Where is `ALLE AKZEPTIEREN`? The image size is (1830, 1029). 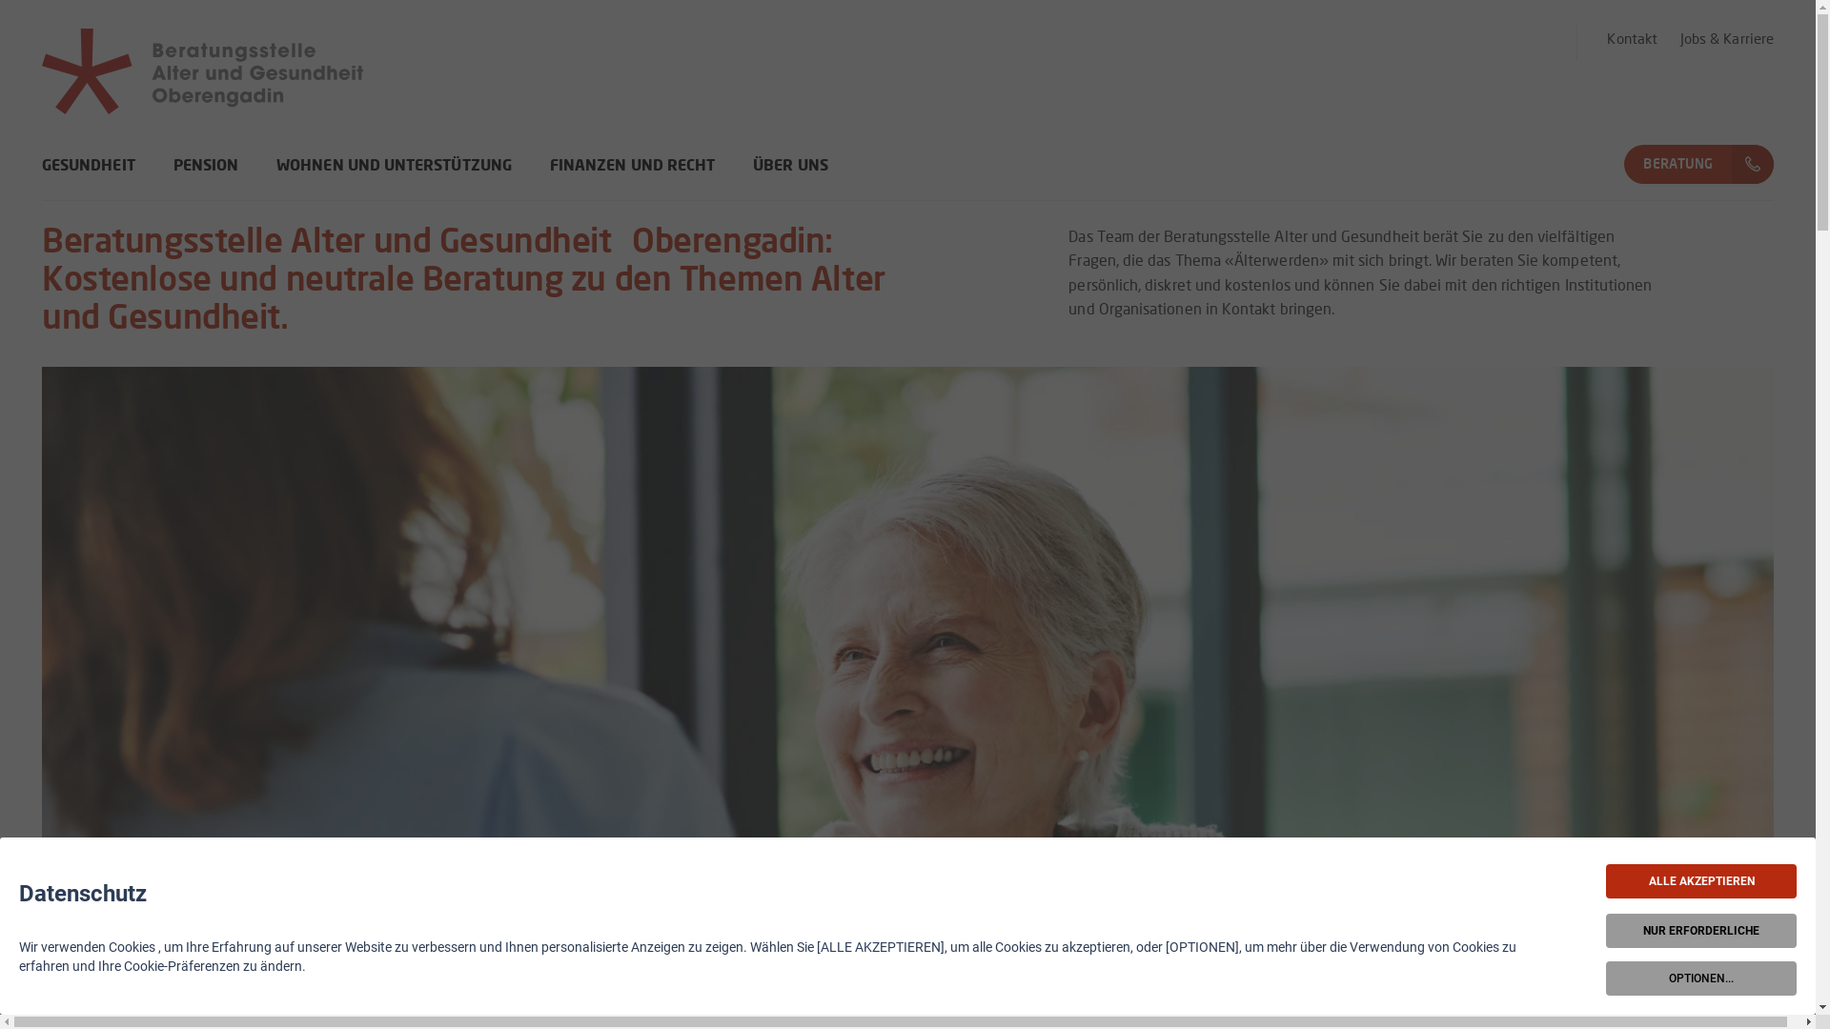 ALLE AKZEPTIEREN is located at coordinates (1701, 881).